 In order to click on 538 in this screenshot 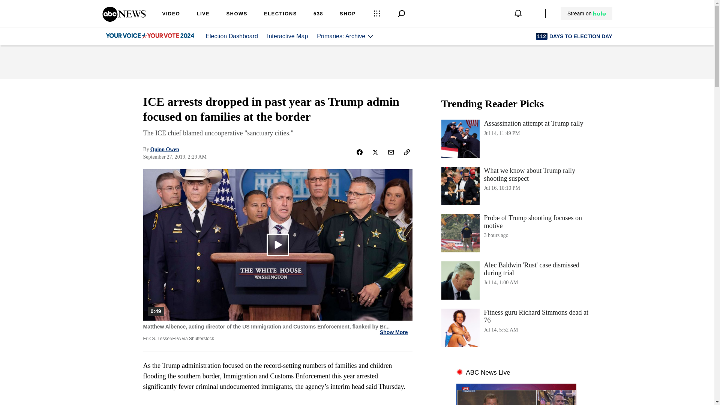, I will do `click(318, 14)`.